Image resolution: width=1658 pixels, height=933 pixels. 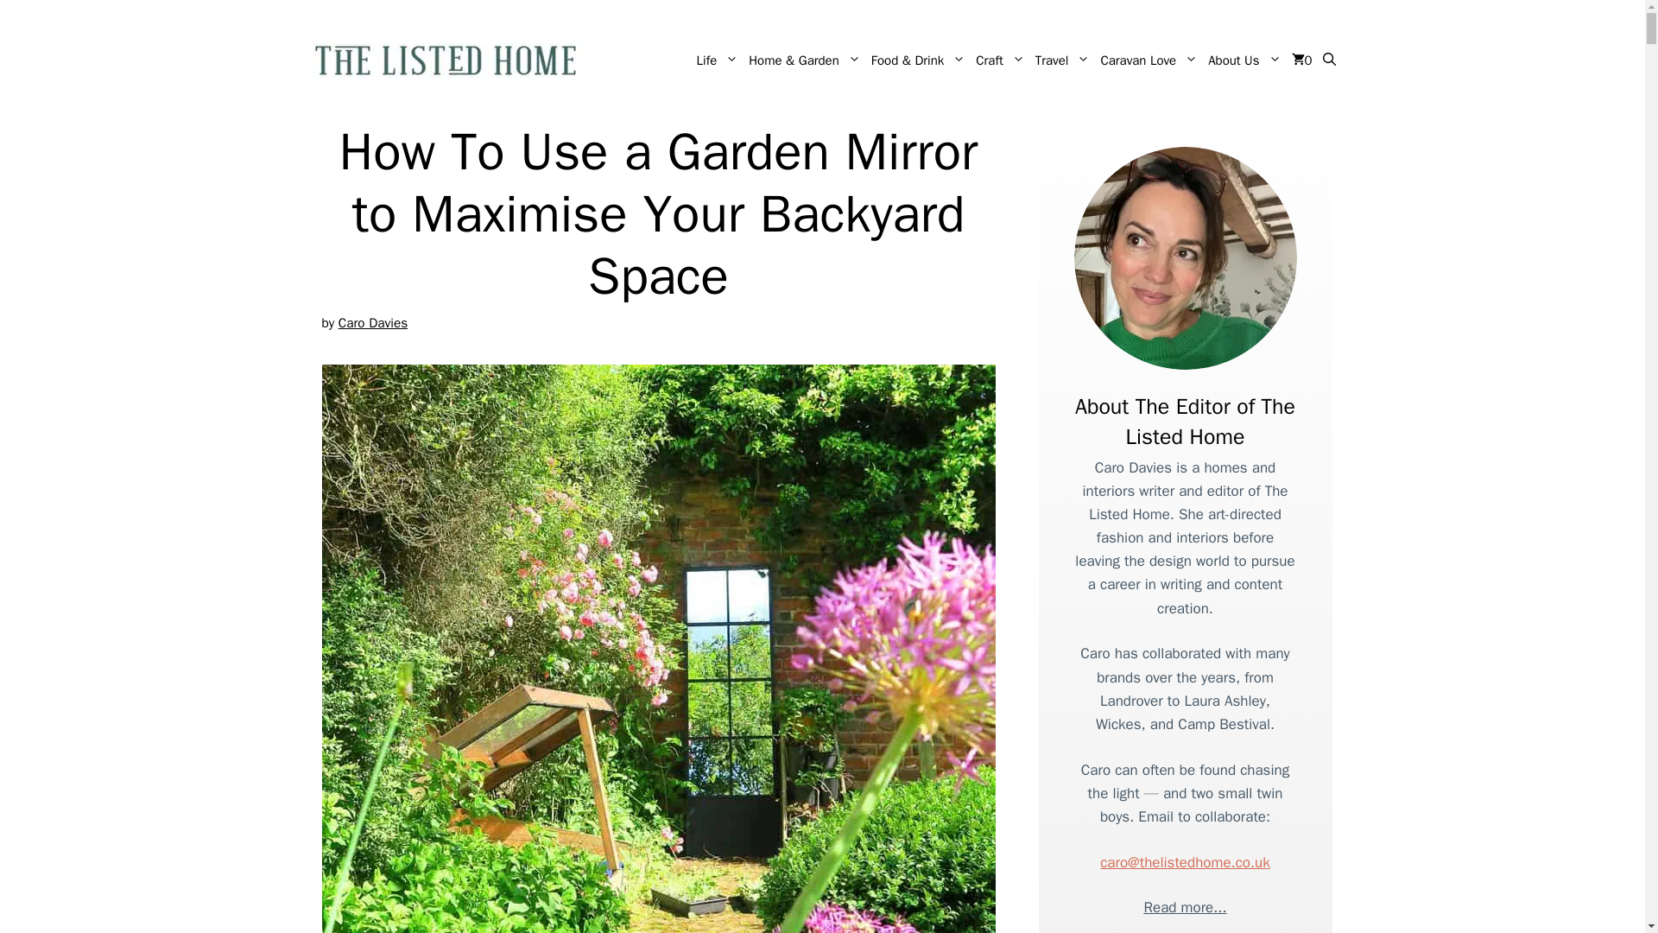 I want to click on View all posts by Caro Davies, so click(x=373, y=323).